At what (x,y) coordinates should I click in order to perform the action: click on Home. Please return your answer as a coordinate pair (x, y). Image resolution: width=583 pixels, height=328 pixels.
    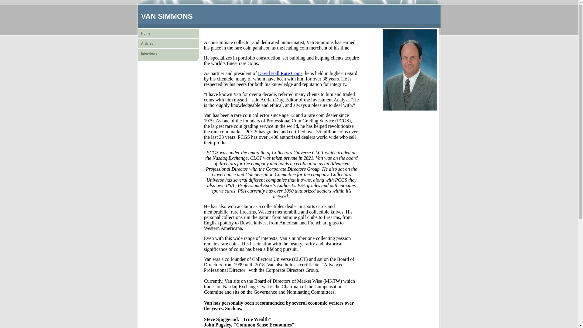
    Looking at the image, I should click on (168, 33).